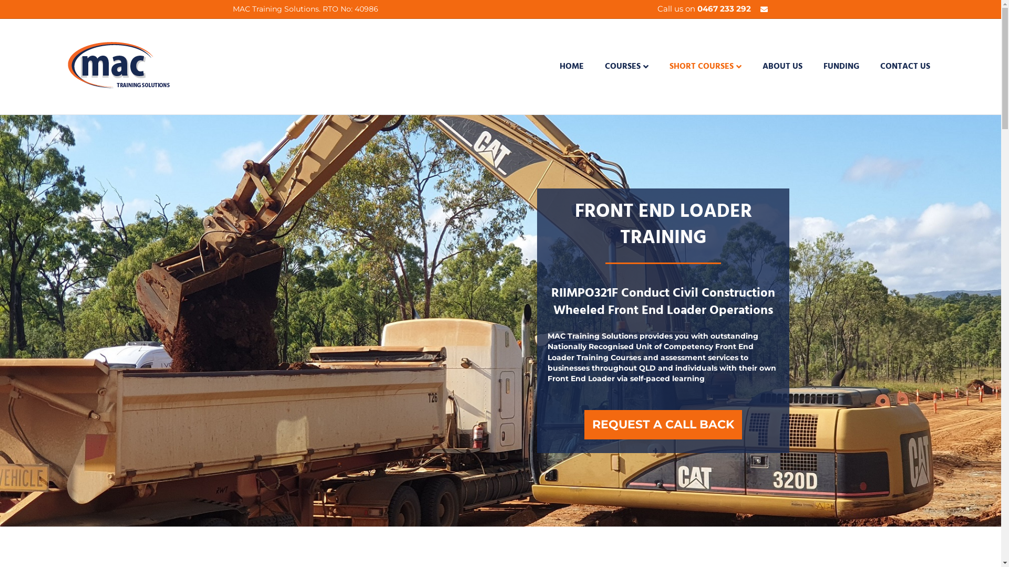 The height and width of the screenshot is (567, 1009). Describe the element at coordinates (572, 67) in the screenshot. I see `HOME` at that location.